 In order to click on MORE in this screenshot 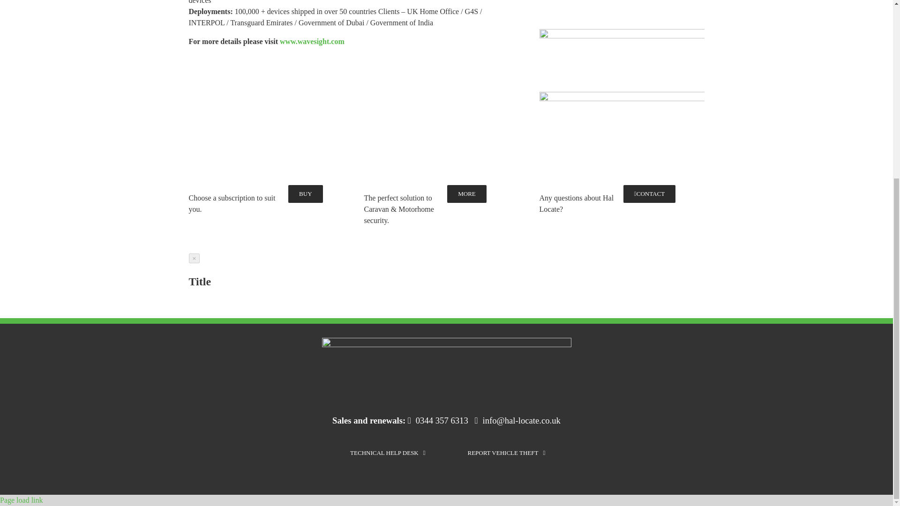, I will do `click(467, 194)`.